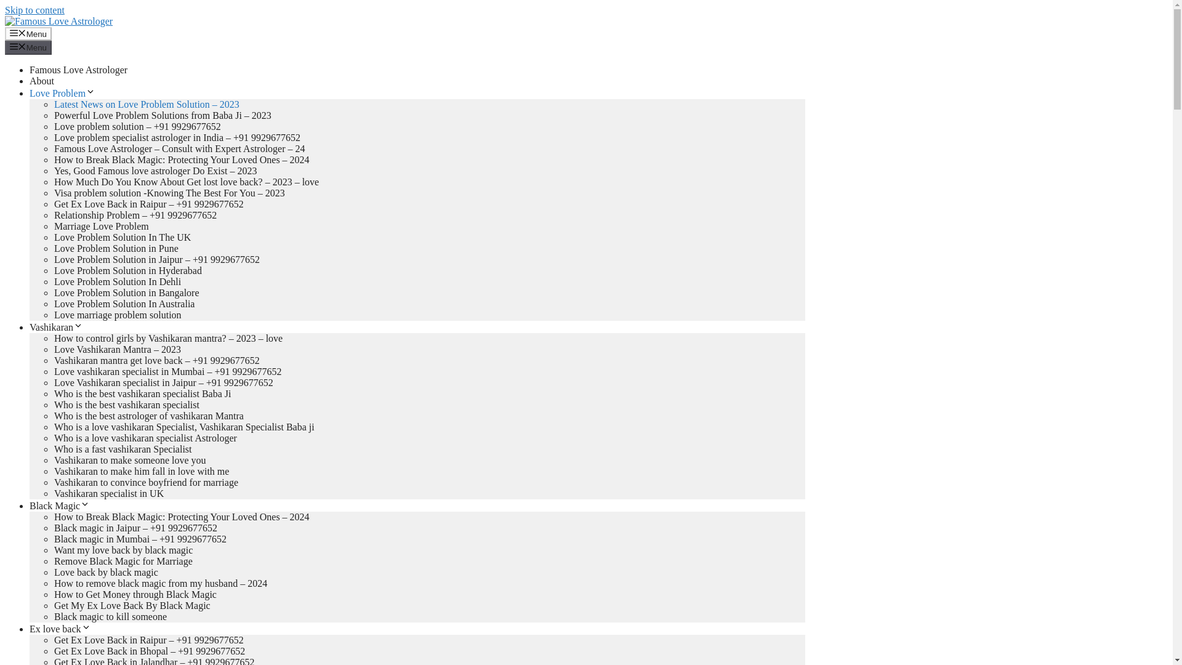 Image resolution: width=1182 pixels, height=665 pixels. Describe the element at coordinates (56, 327) in the screenshot. I see `Vashikaran` at that location.